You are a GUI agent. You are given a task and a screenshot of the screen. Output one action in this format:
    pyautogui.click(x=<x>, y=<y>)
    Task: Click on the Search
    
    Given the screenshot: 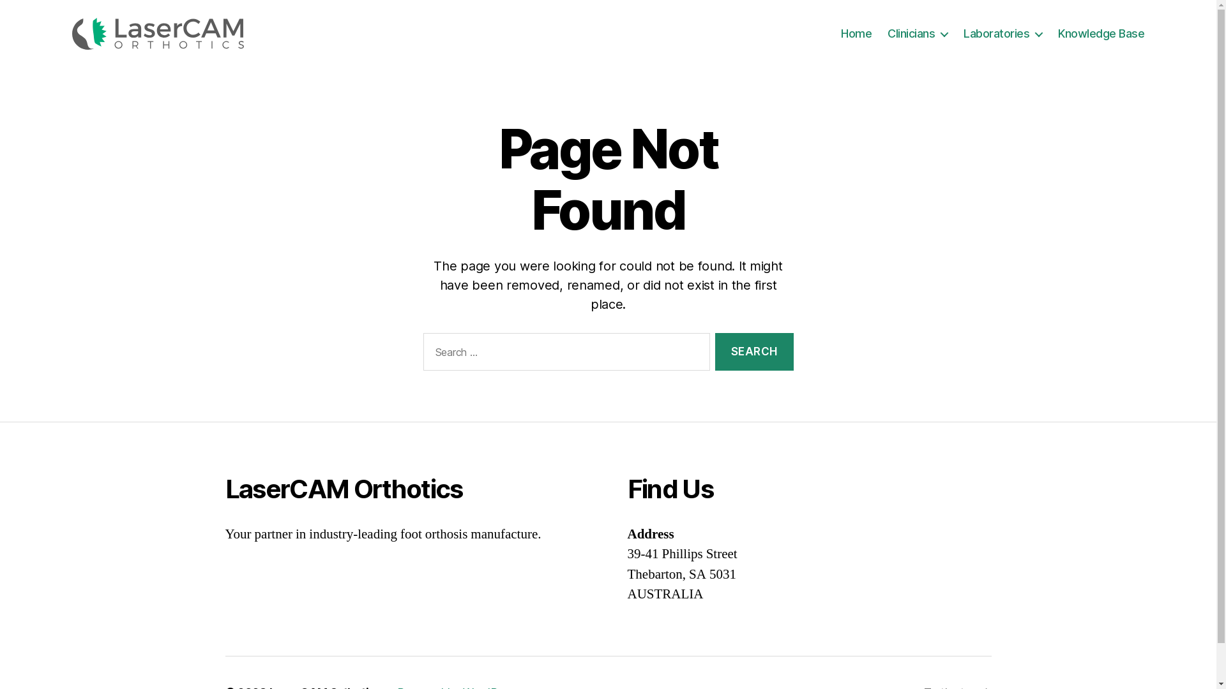 What is the action you would take?
    pyautogui.click(x=754, y=352)
    